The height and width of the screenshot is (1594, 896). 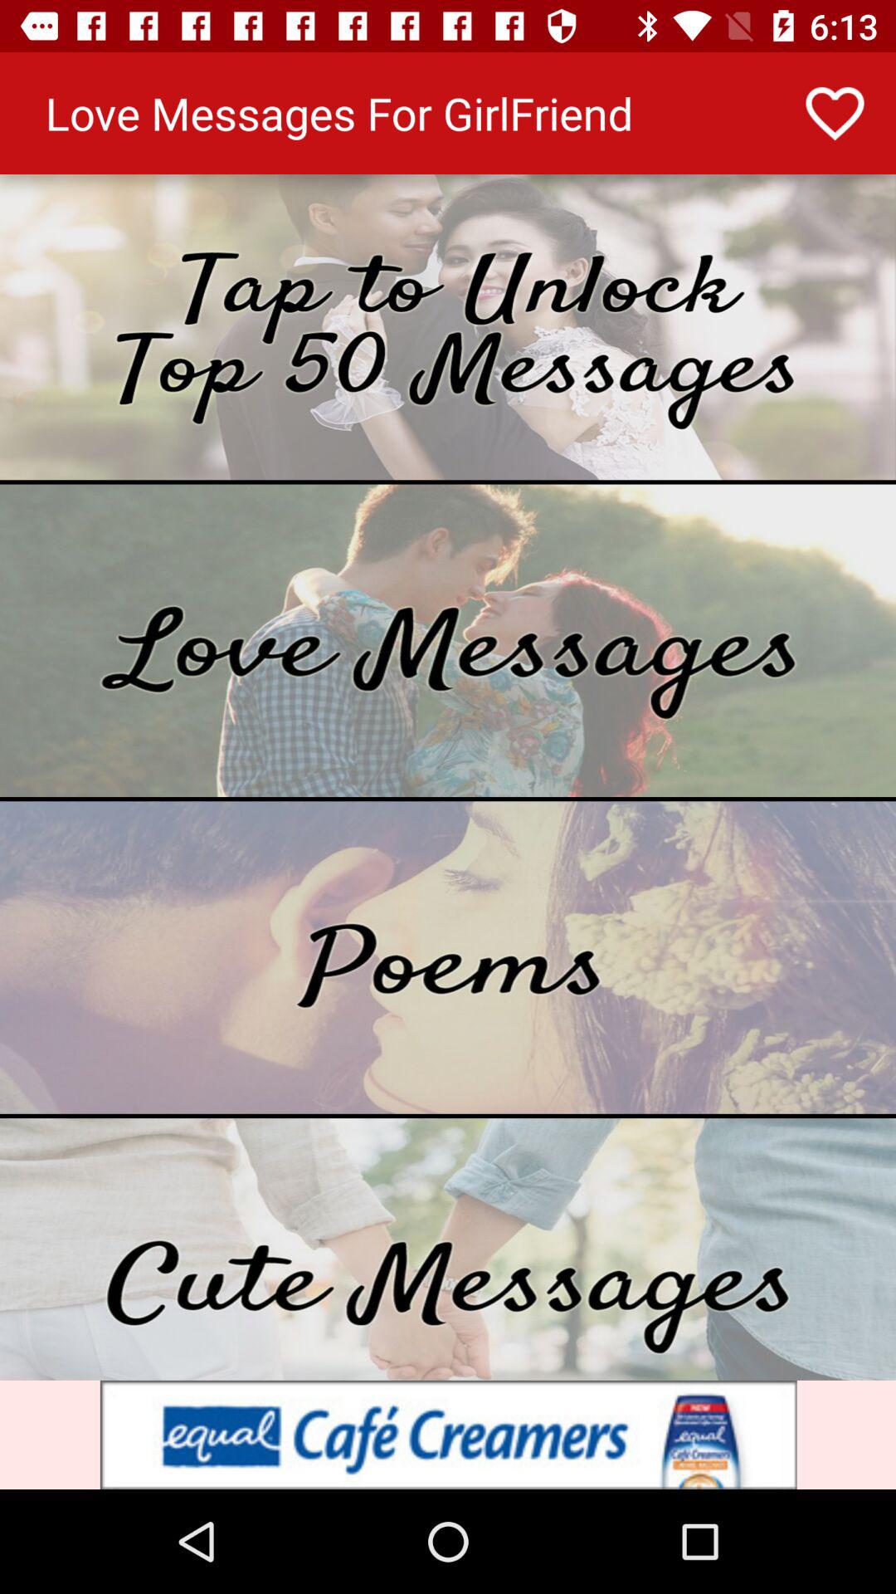 I want to click on message to the option, so click(x=448, y=641).